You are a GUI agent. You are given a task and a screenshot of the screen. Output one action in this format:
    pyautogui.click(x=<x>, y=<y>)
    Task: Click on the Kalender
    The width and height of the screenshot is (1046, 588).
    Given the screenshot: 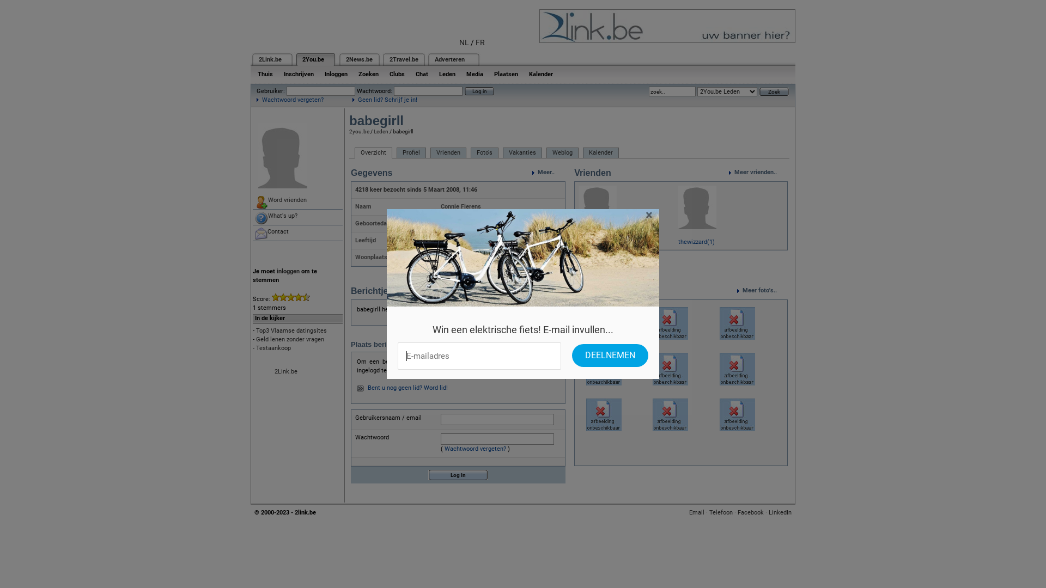 What is the action you would take?
    pyautogui.click(x=541, y=74)
    